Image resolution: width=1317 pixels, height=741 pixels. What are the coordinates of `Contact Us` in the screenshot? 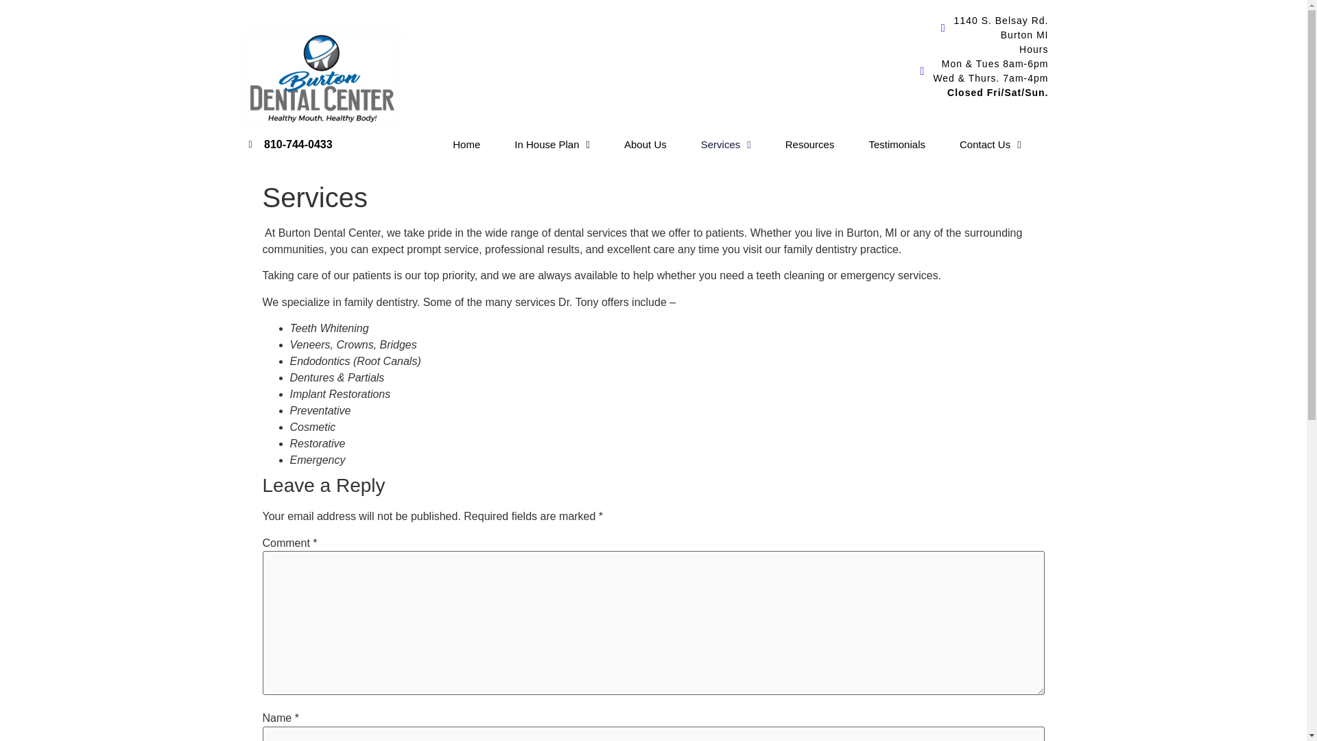 It's located at (990, 111).